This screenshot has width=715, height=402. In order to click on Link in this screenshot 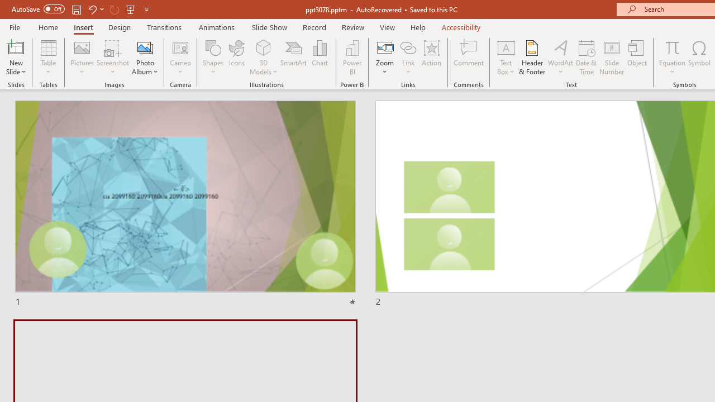, I will do `click(408, 57)`.